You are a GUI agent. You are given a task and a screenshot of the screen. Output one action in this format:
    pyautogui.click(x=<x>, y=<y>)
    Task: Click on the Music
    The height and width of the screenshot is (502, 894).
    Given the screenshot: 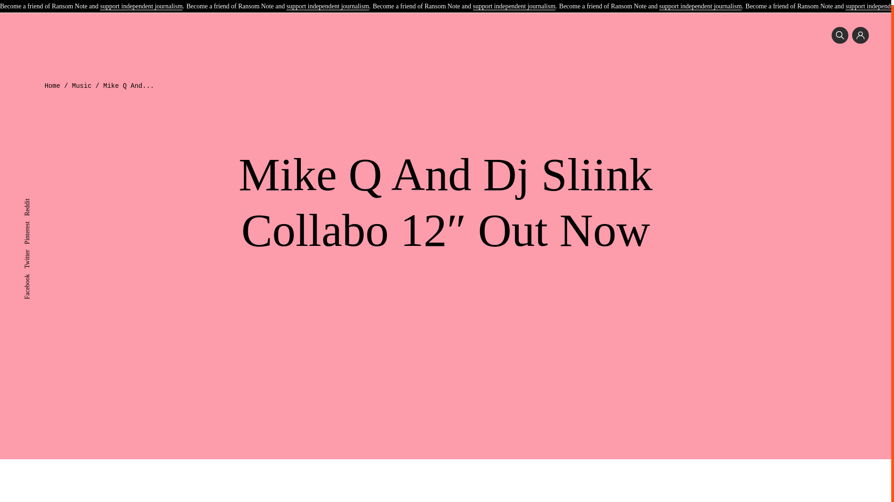 What is the action you would take?
    pyautogui.click(x=82, y=86)
    